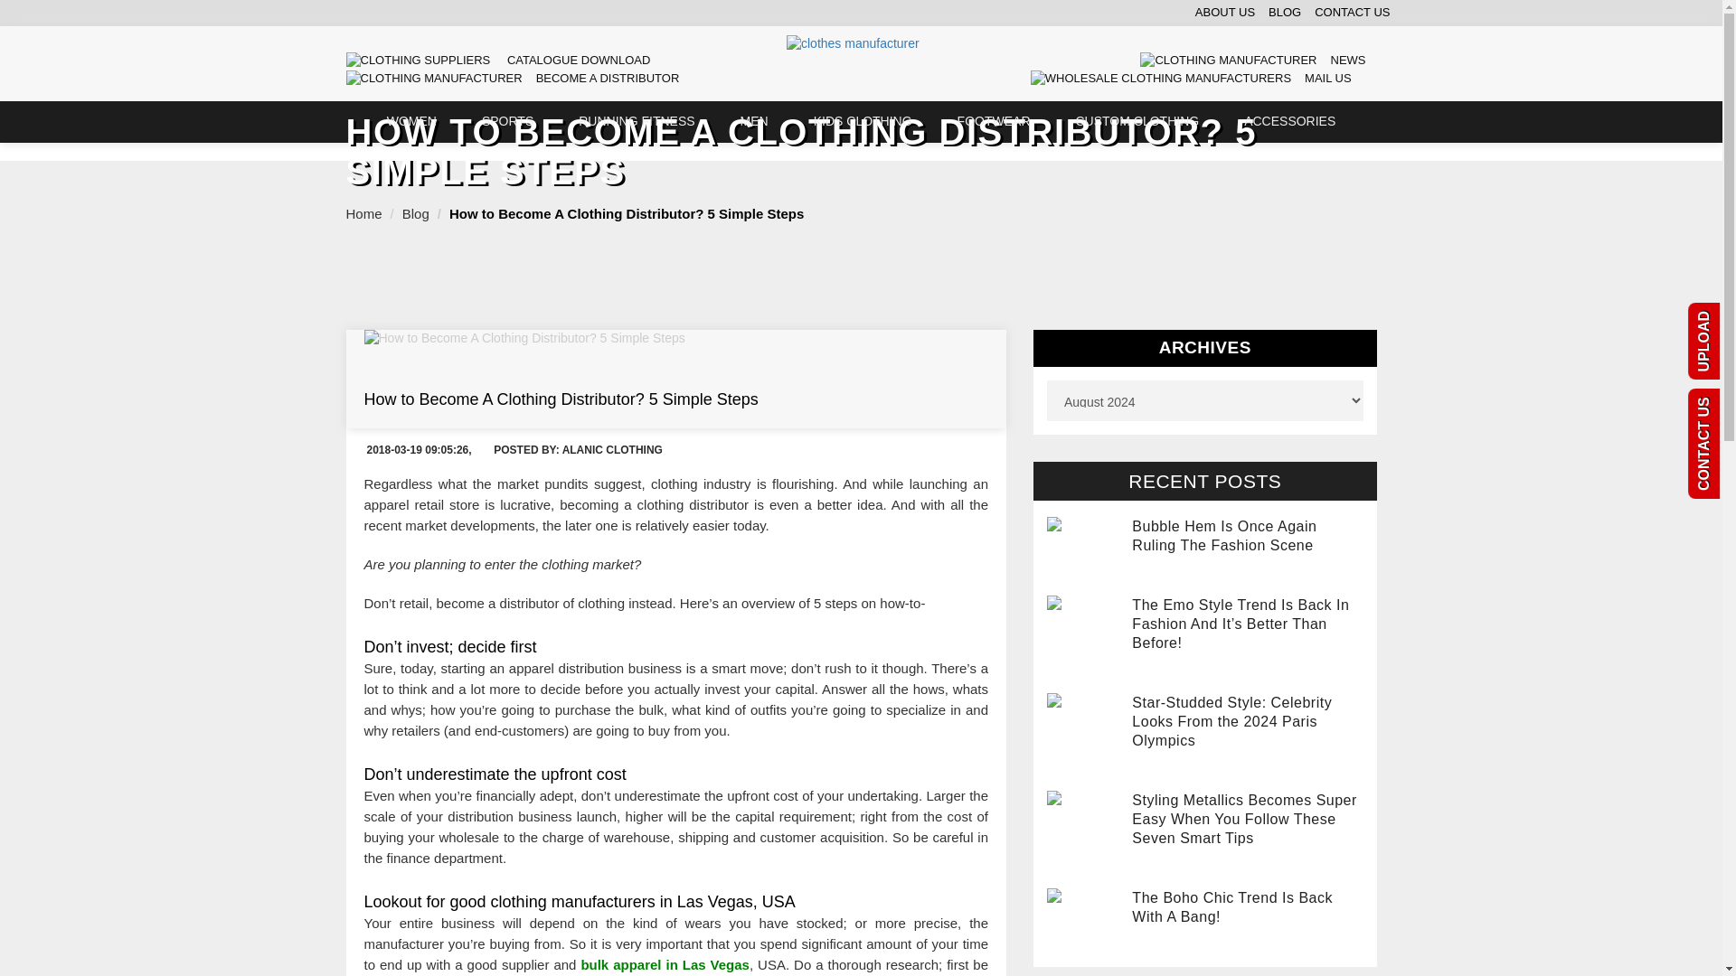 This screenshot has width=1736, height=976. I want to click on clothing wholesale, so click(418, 61).